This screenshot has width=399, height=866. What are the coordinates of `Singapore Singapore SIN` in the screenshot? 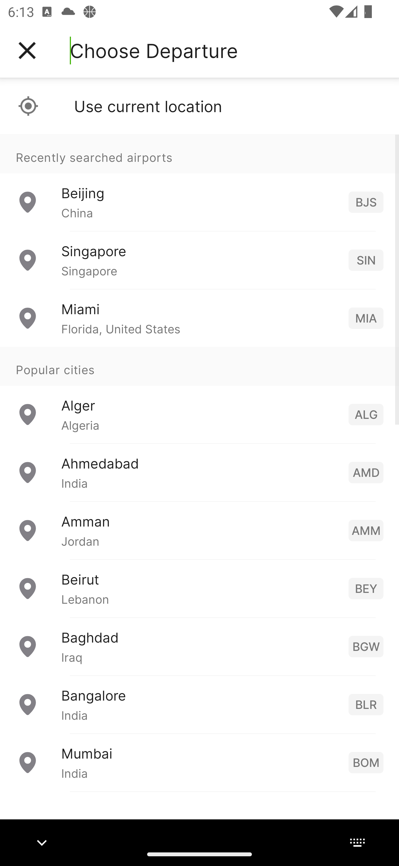 It's located at (199, 260).